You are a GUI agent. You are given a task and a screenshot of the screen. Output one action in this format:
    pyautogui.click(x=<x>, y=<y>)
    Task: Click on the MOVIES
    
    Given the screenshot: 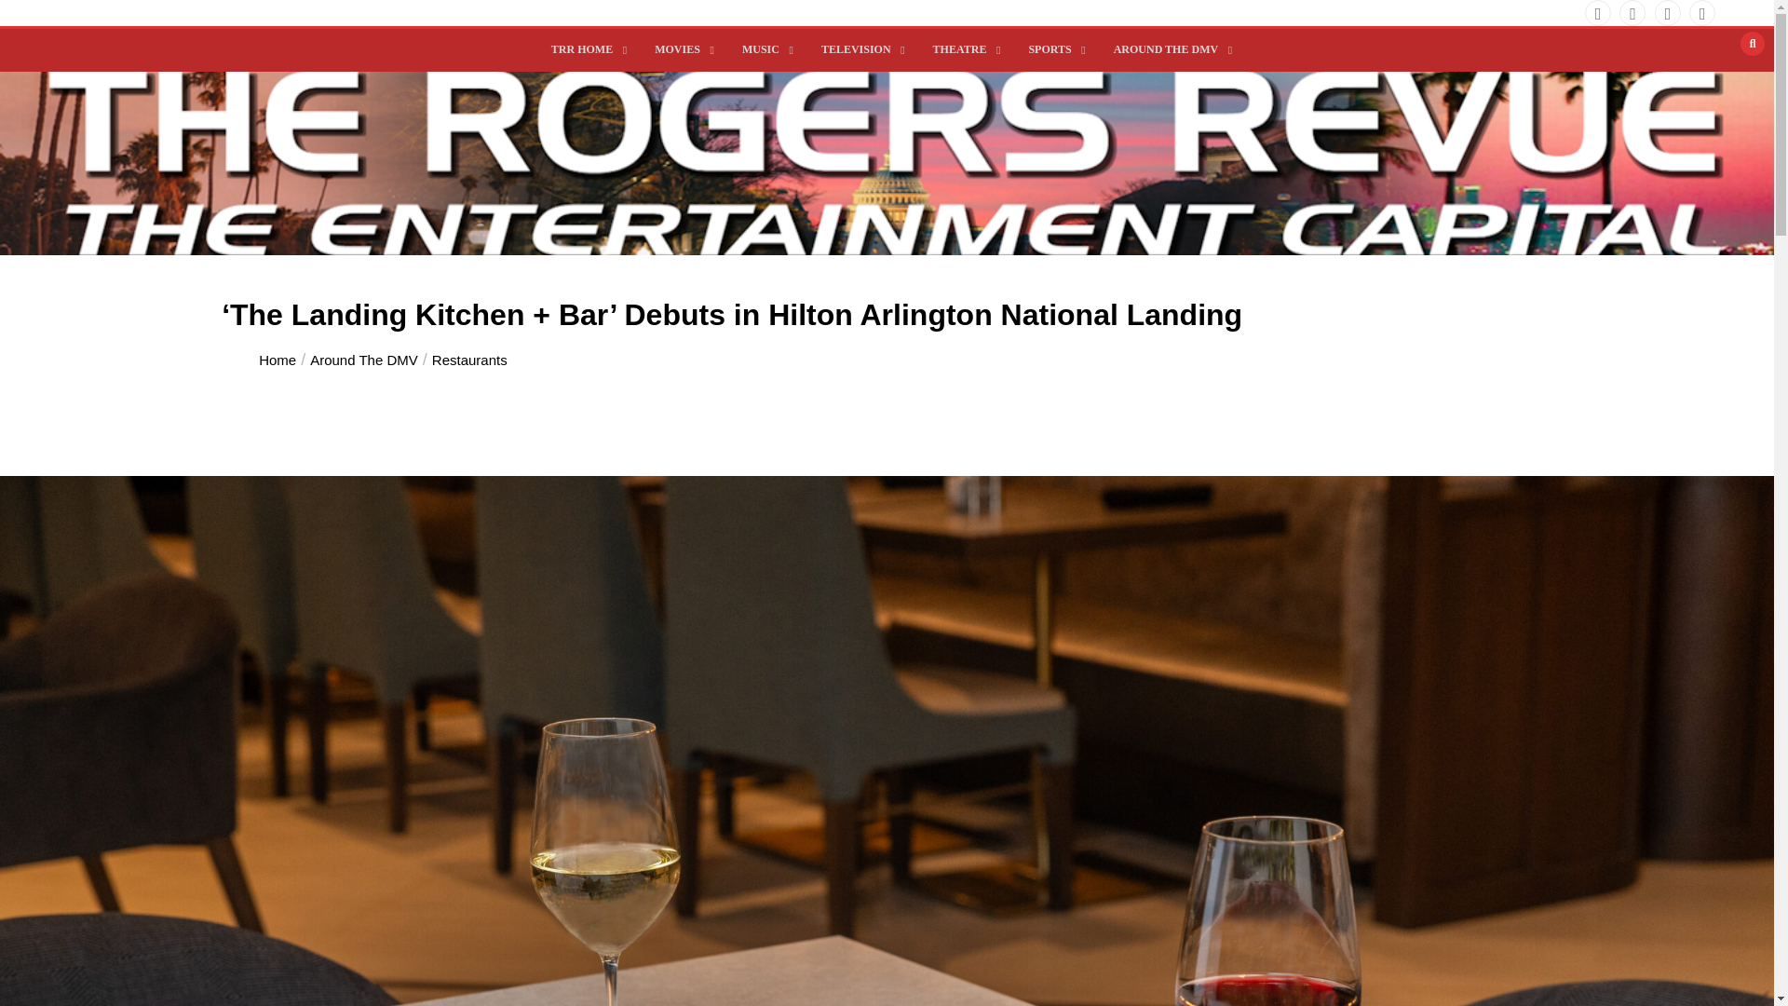 What is the action you would take?
    pyautogui.click(x=680, y=50)
    